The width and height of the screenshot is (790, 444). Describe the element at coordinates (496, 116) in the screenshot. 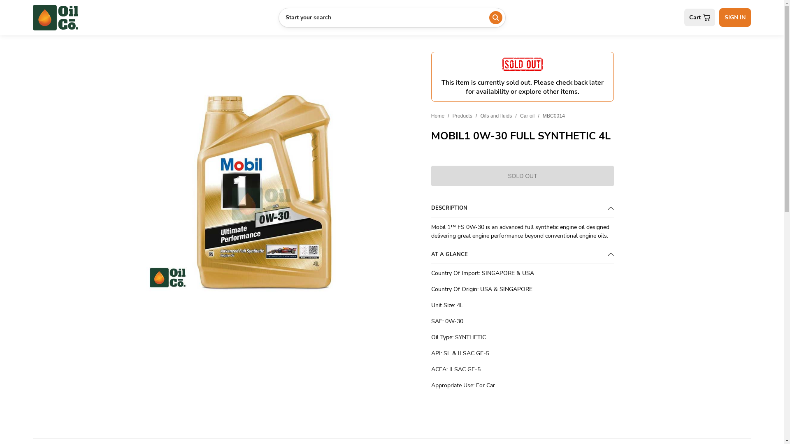

I see `Oils and fluids` at that location.